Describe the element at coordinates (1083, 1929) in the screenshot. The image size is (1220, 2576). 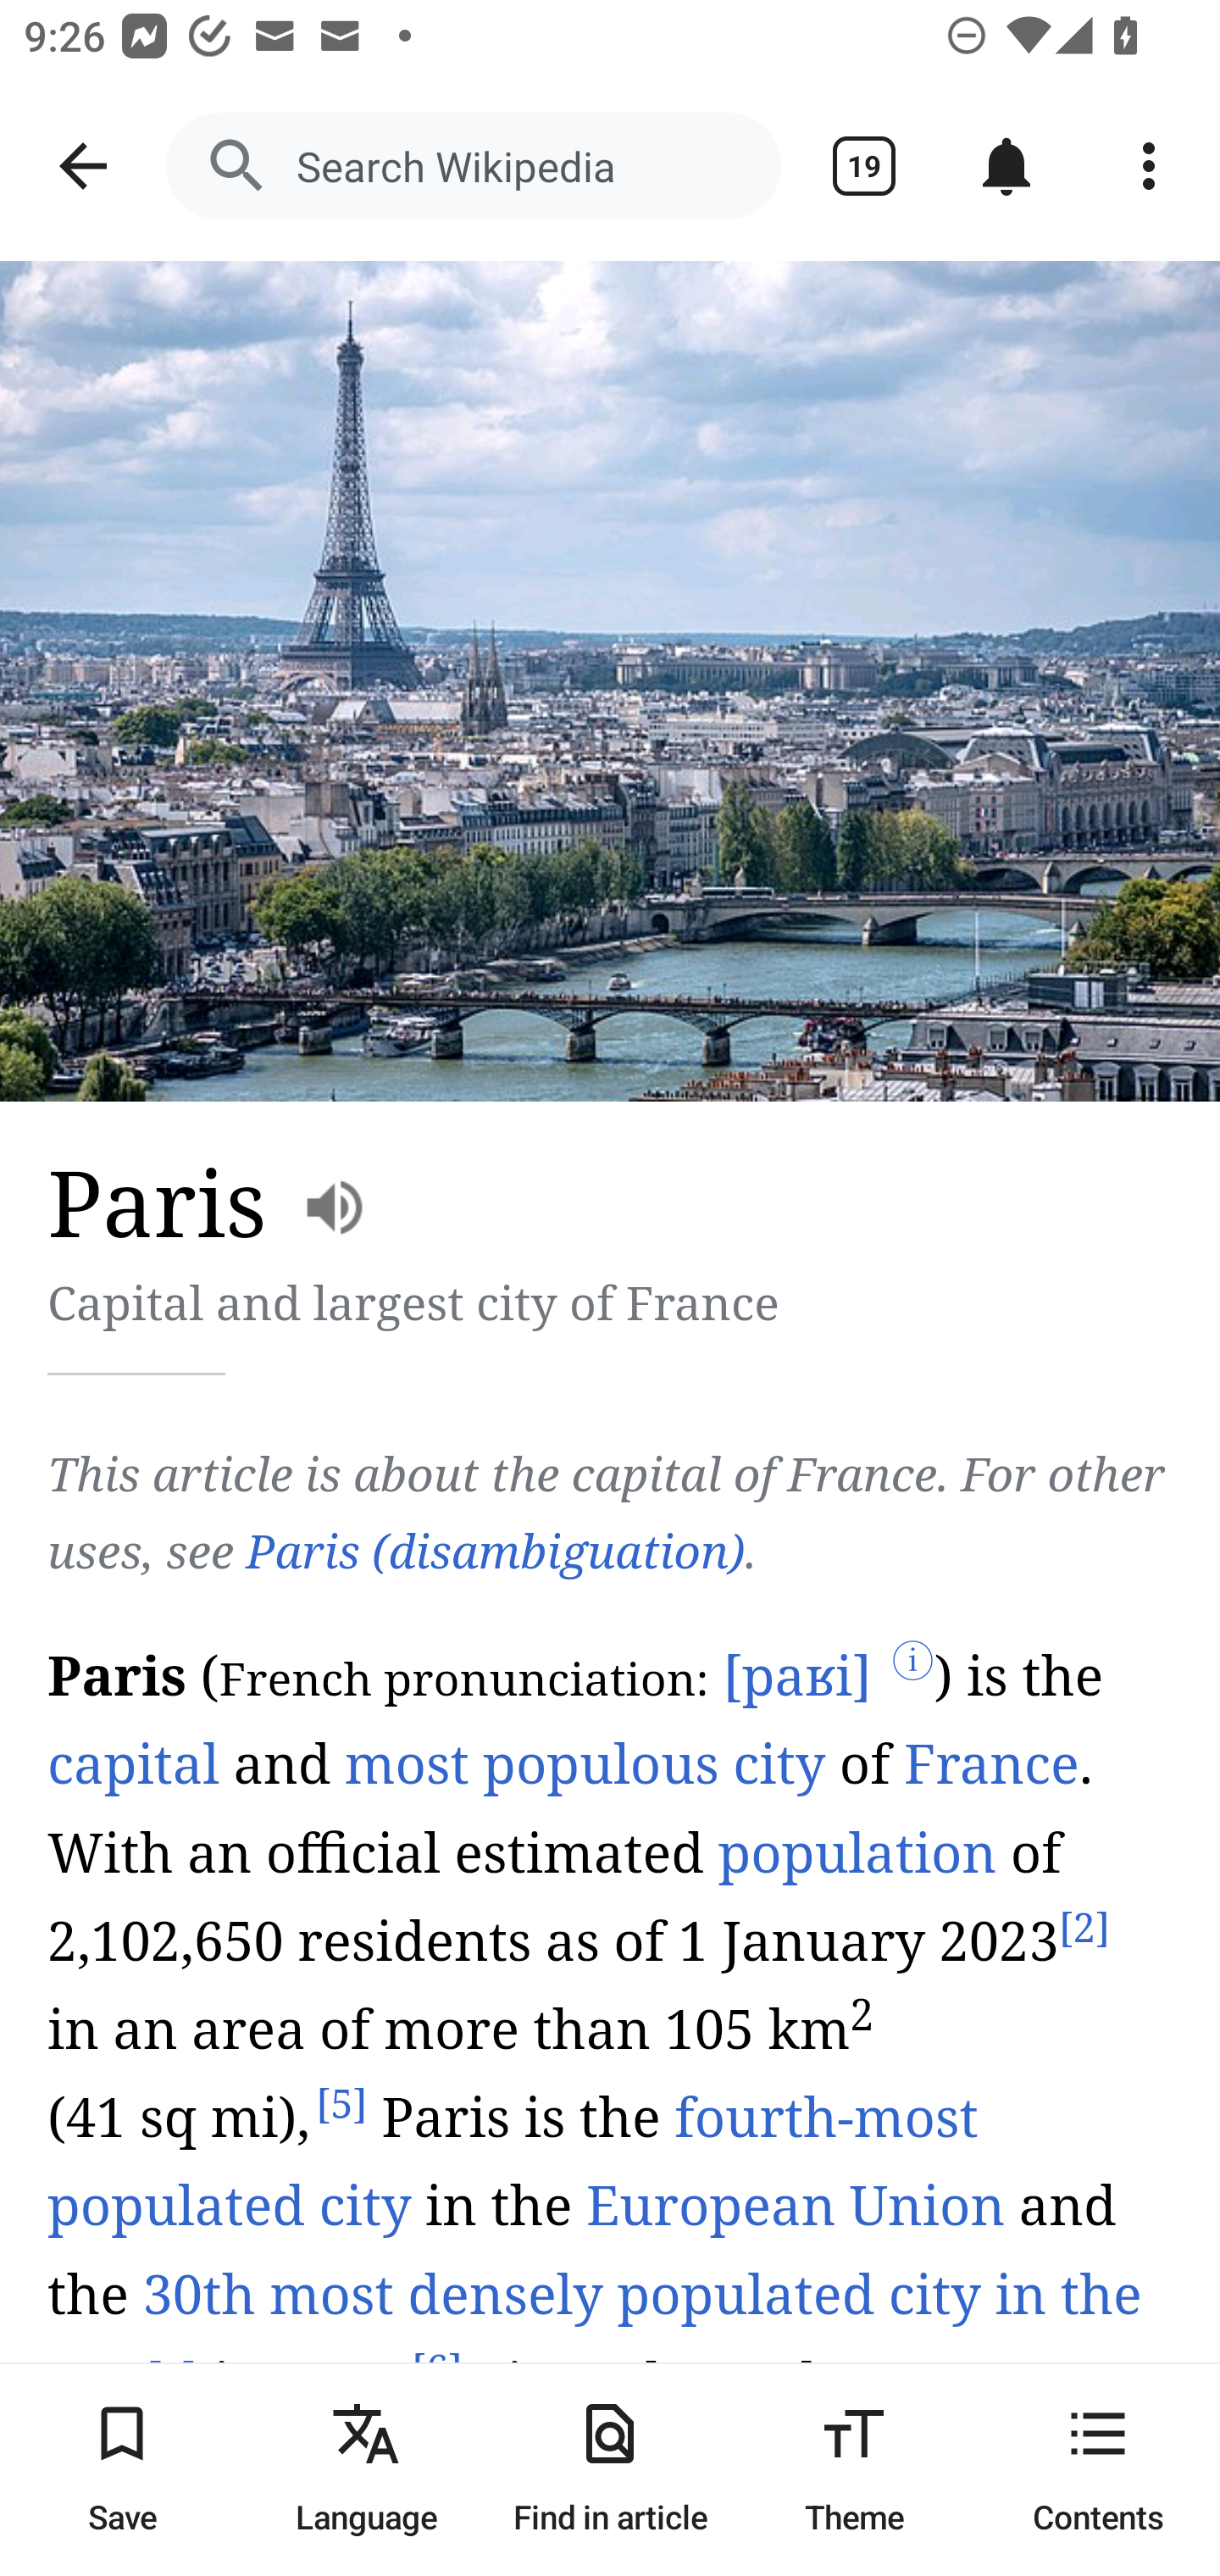
I see `[] [ 2 ]` at that location.